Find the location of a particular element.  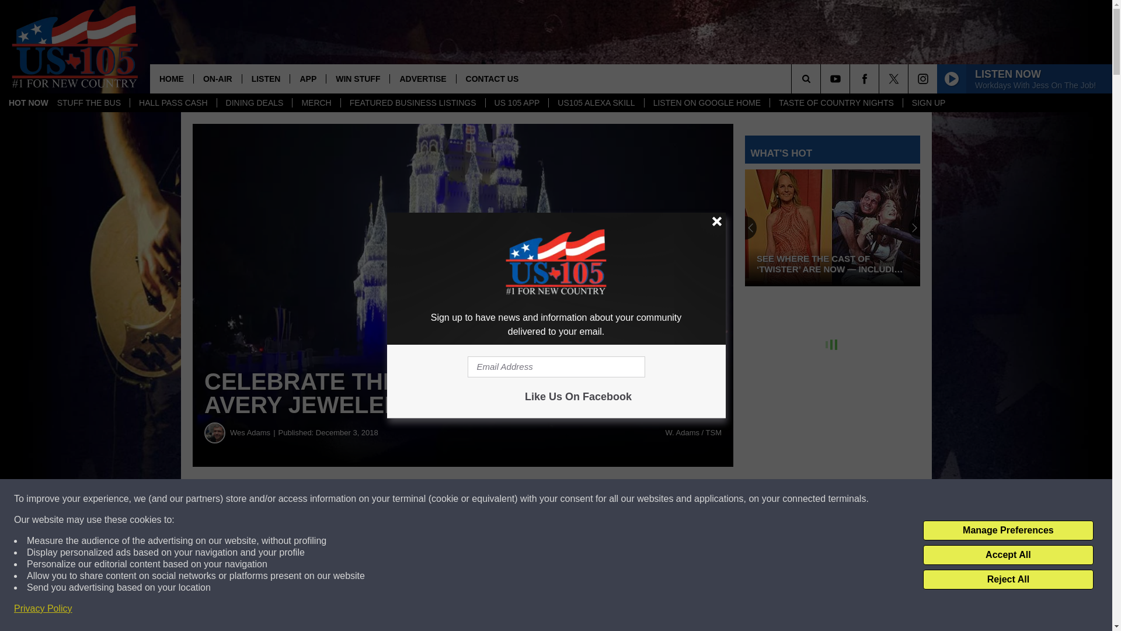

DINING DEALS is located at coordinates (255, 103).